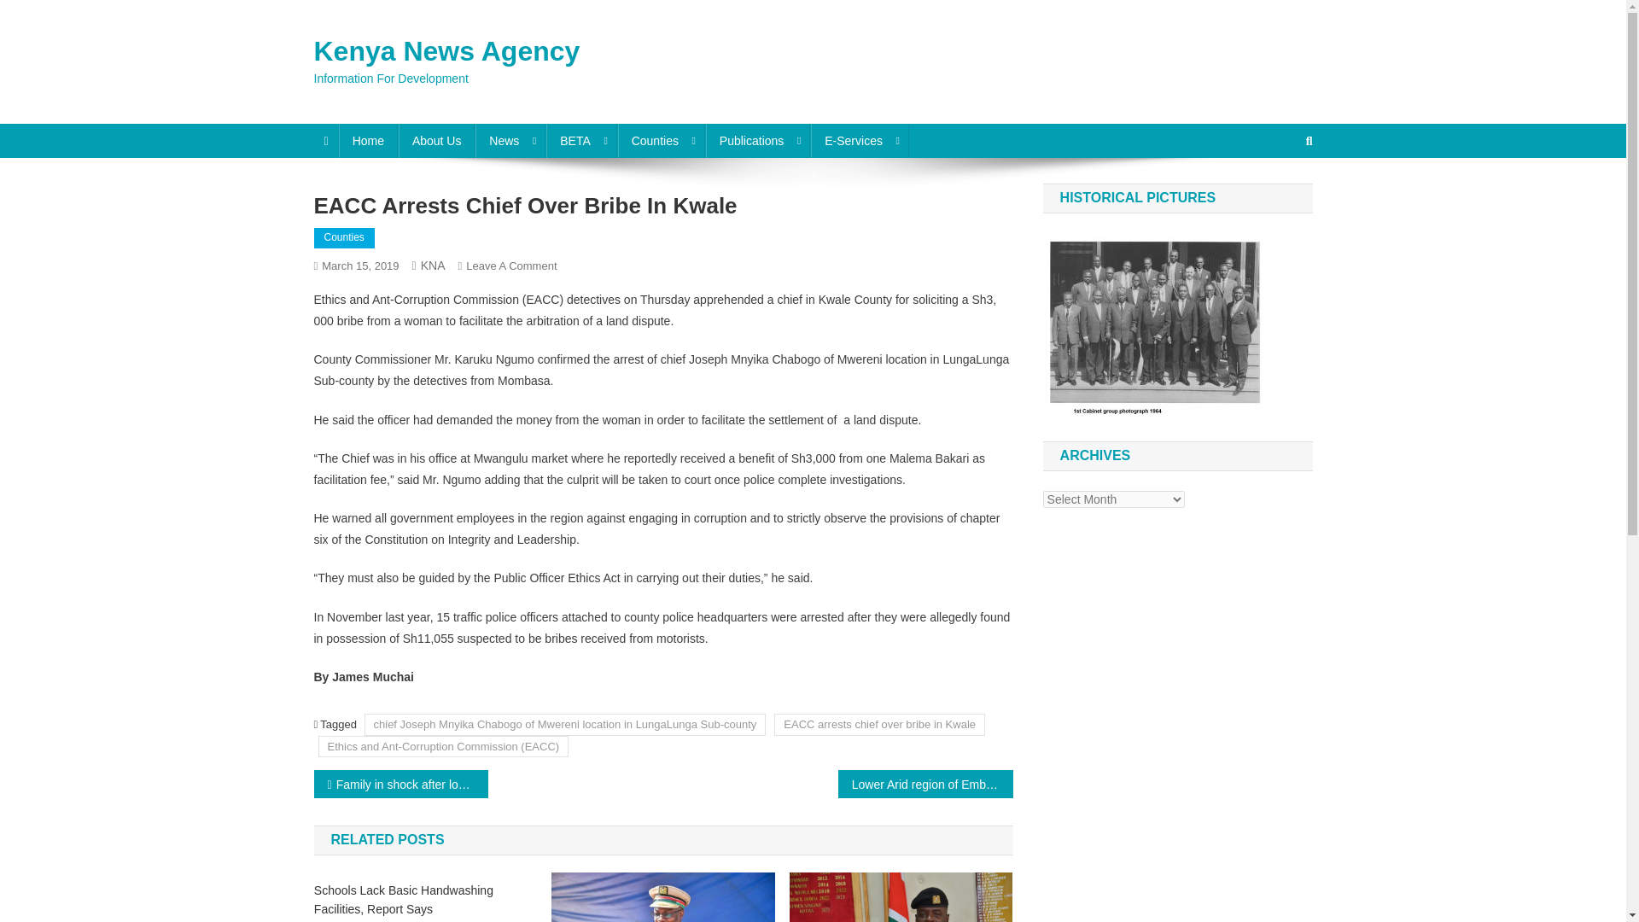 The width and height of the screenshot is (1639, 922). I want to click on Counties, so click(661, 140).